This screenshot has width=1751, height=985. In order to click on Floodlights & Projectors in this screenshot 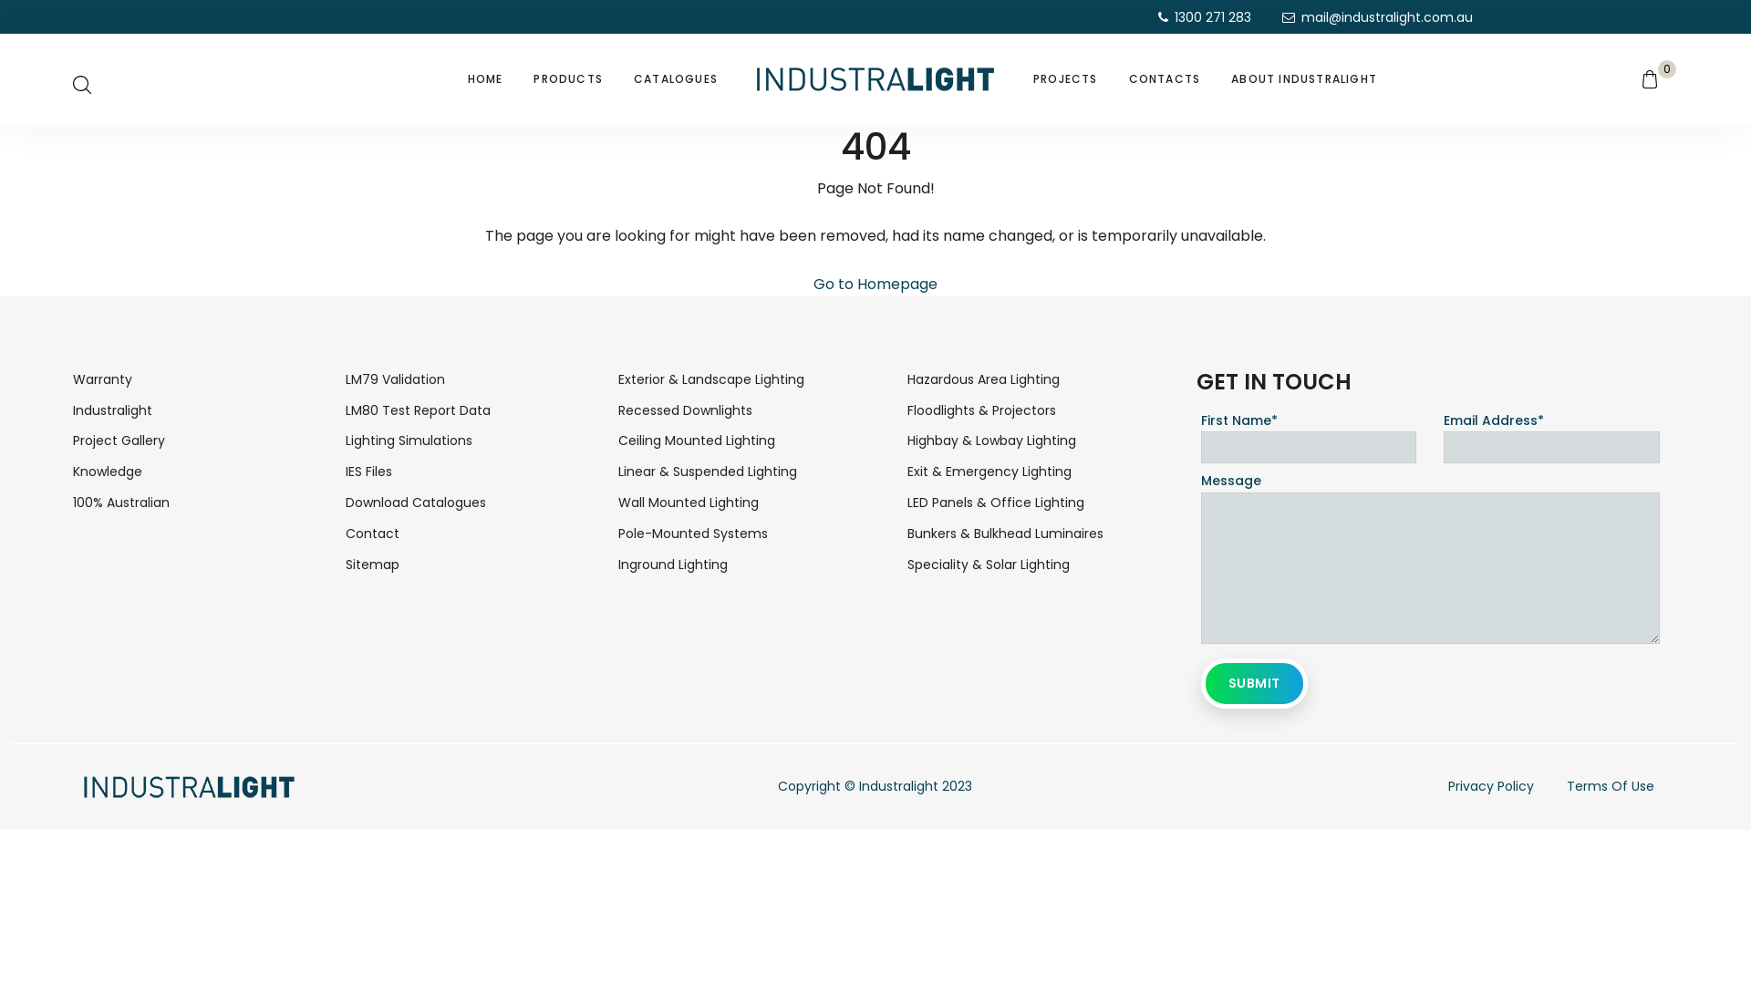, I will do `click(981, 410)`.